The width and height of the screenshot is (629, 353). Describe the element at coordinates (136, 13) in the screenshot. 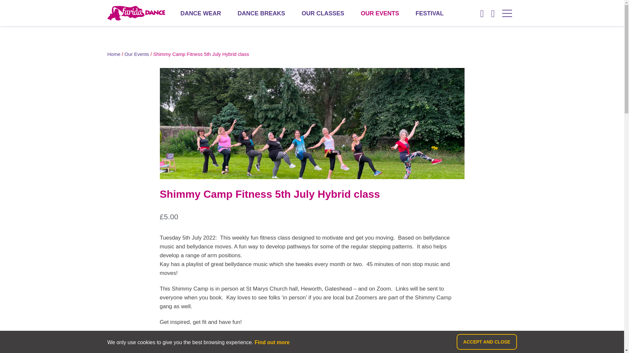

I see `Farida Dance` at that location.